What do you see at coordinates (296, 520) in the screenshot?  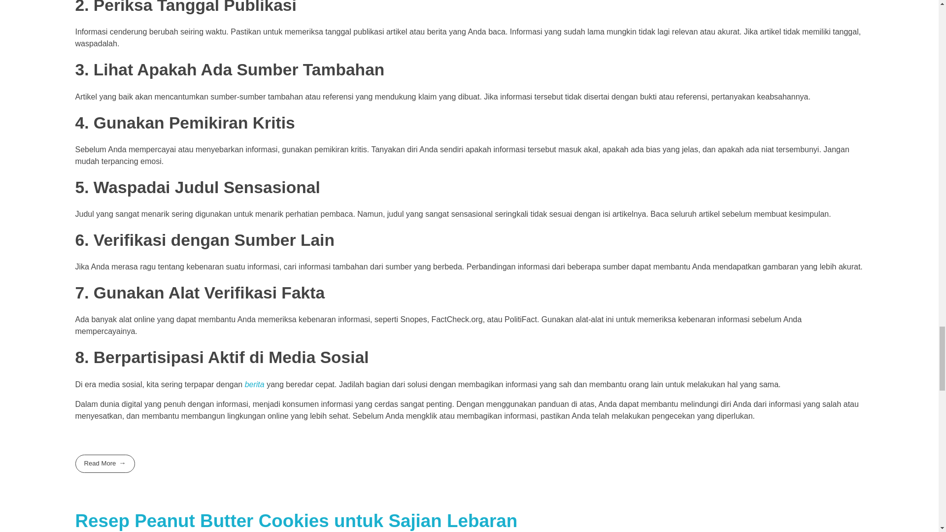 I see `Resep Peanut Butter Cookies untuk Sajian Lebaran` at bounding box center [296, 520].